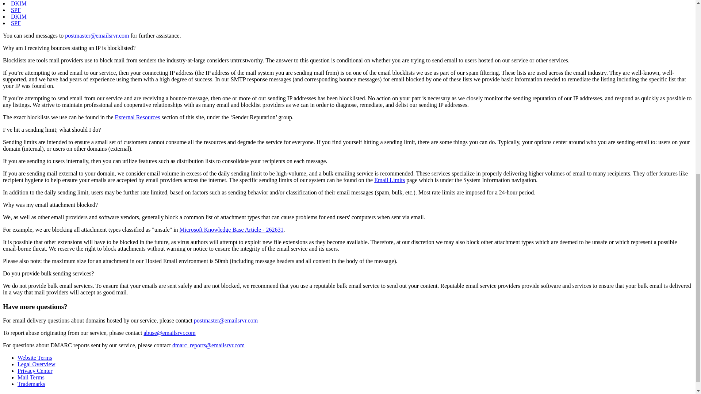 The height and width of the screenshot is (394, 701). What do you see at coordinates (35, 371) in the screenshot?
I see `Privacy Center` at bounding box center [35, 371].